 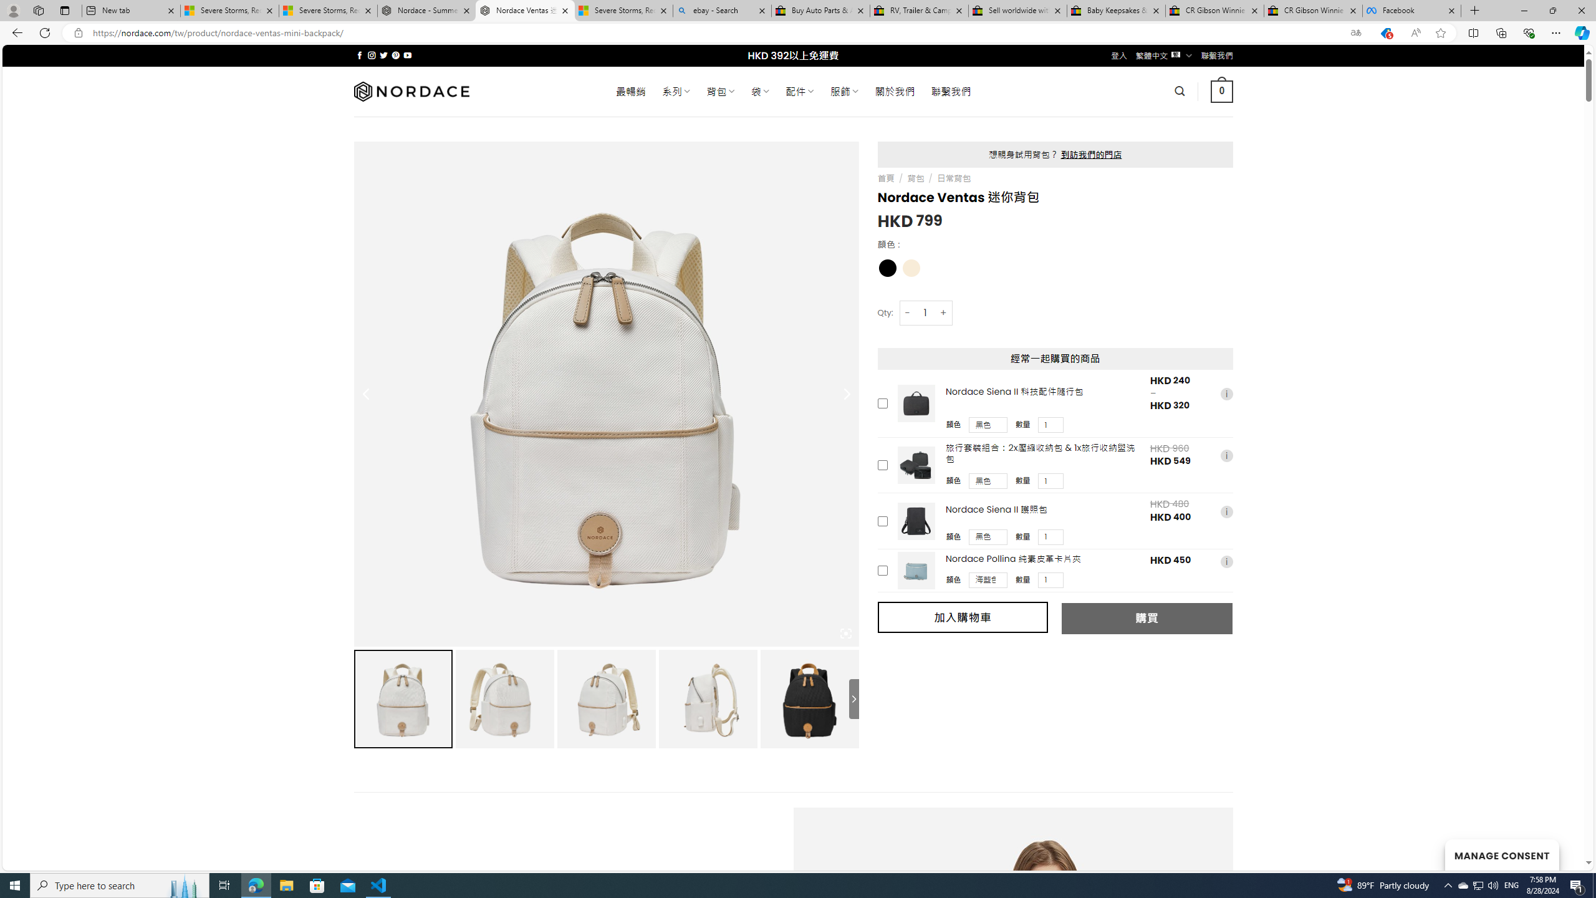 What do you see at coordinates (1501, 854) in the screenshot?
I see `MANAGE CONSENT` at bounding box center [1501, 854].